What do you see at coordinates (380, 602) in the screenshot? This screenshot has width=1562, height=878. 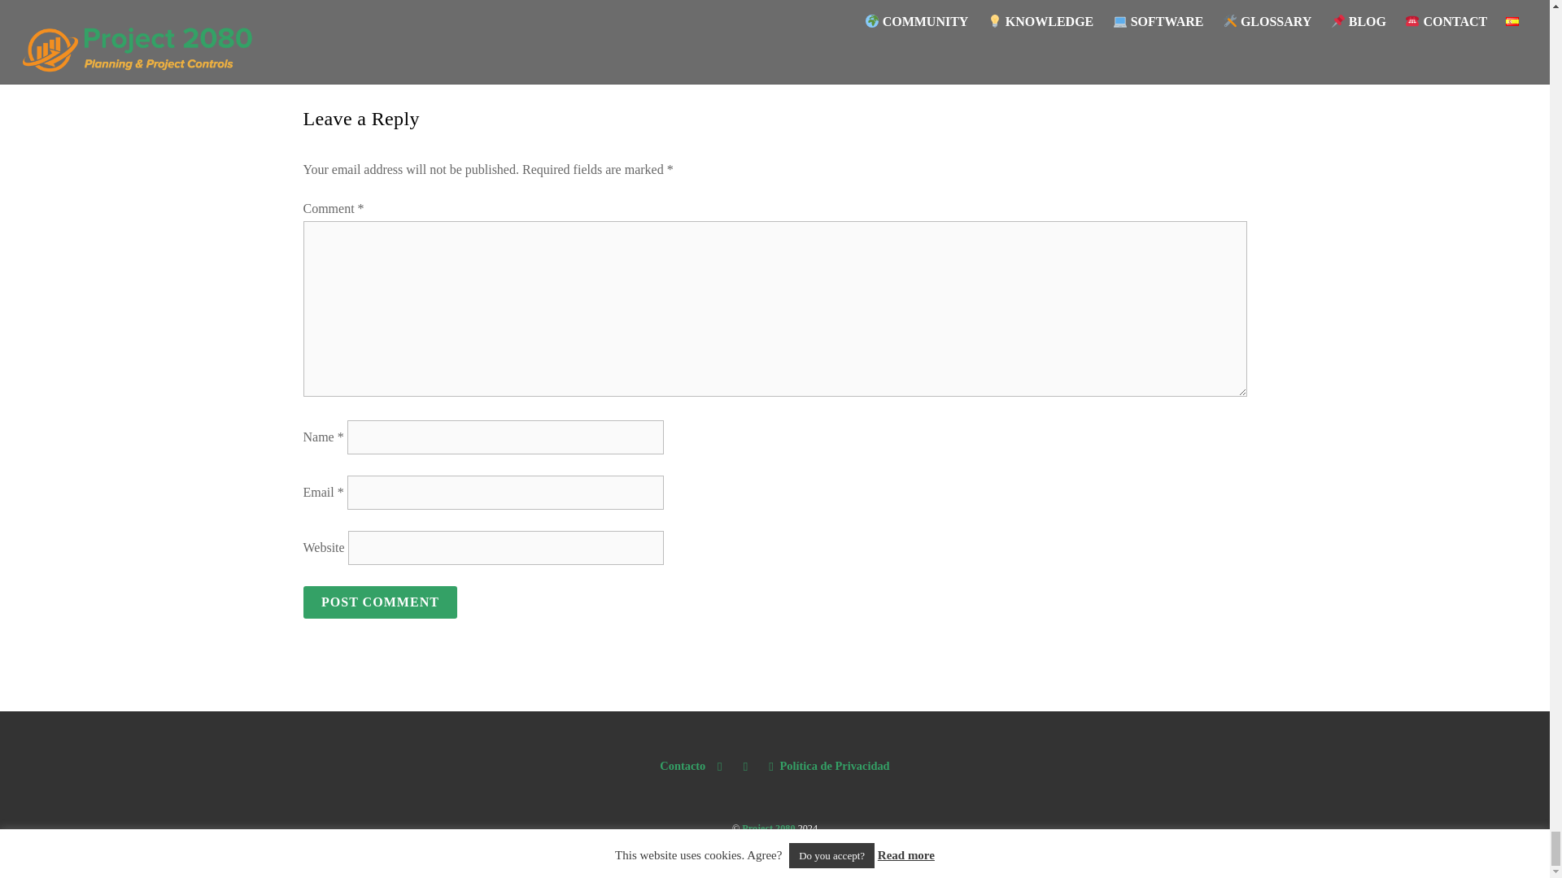 I see `Post Comment` at bounding box center [380, 602].